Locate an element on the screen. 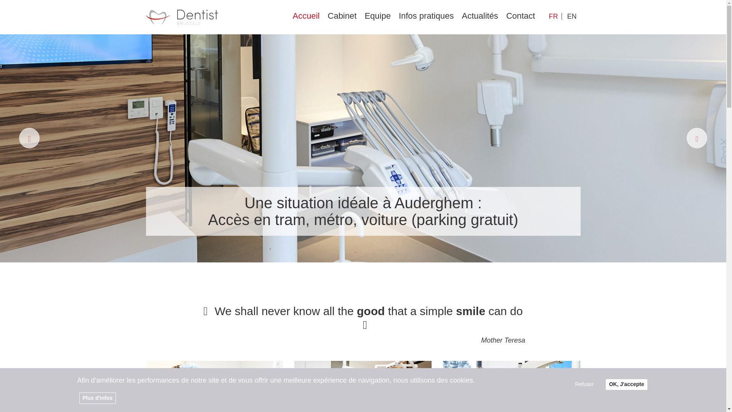  Infos pratiques is located at coordinates (426, 18).